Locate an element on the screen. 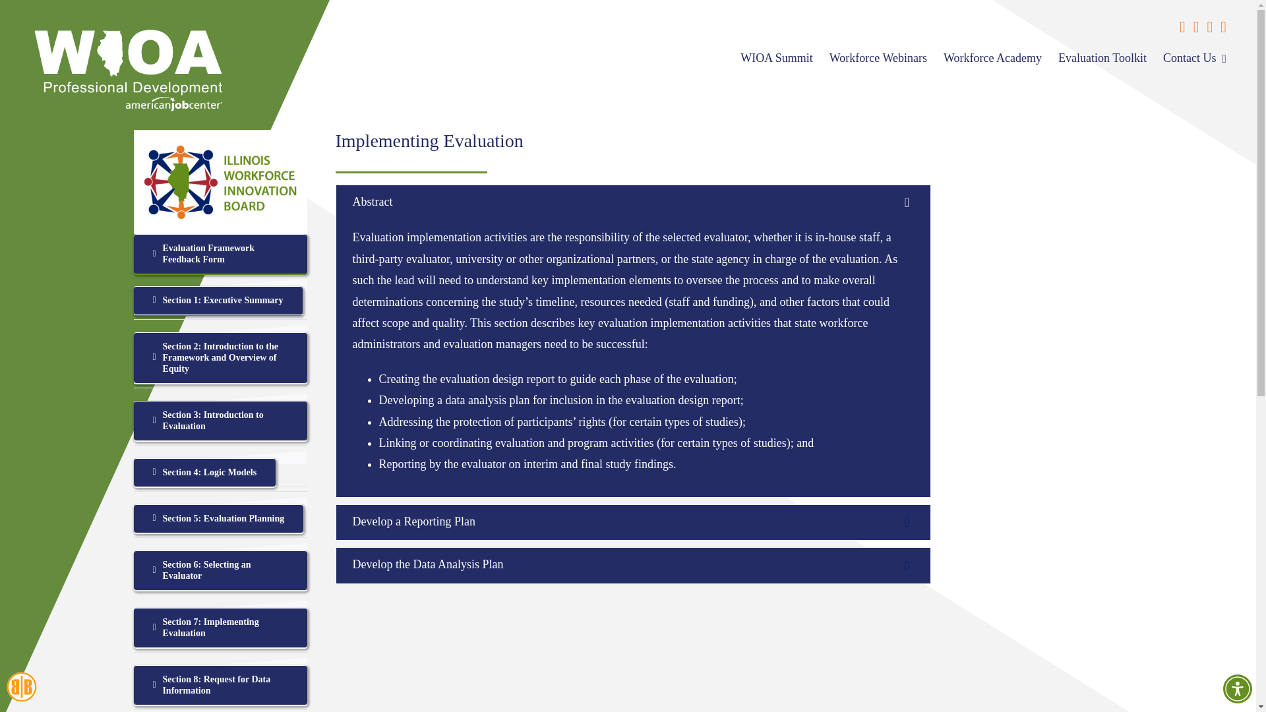  Accessibility Menu is located at coordinates (1237, 688).